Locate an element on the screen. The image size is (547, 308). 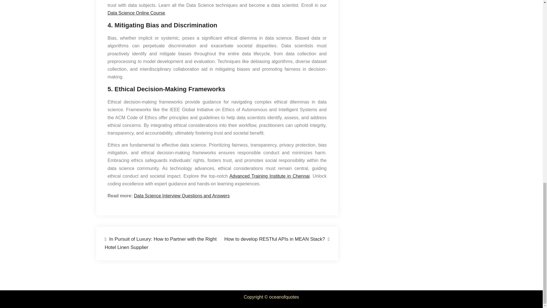
Data Science Online Course is located at coordinates (136, 13).